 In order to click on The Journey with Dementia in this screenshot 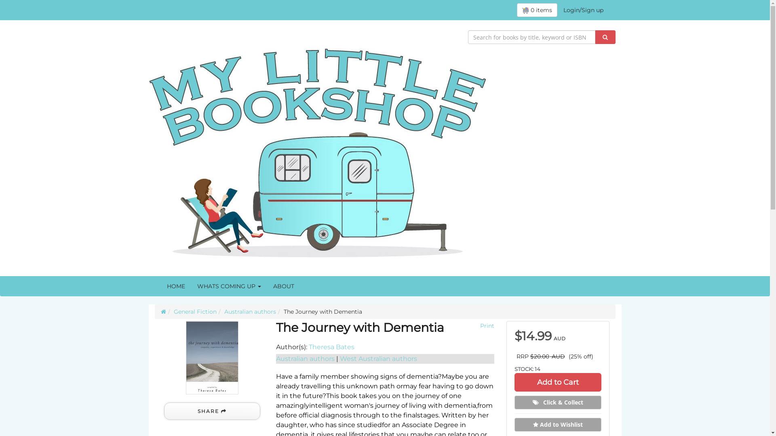, I will do `click(212, 358)`.